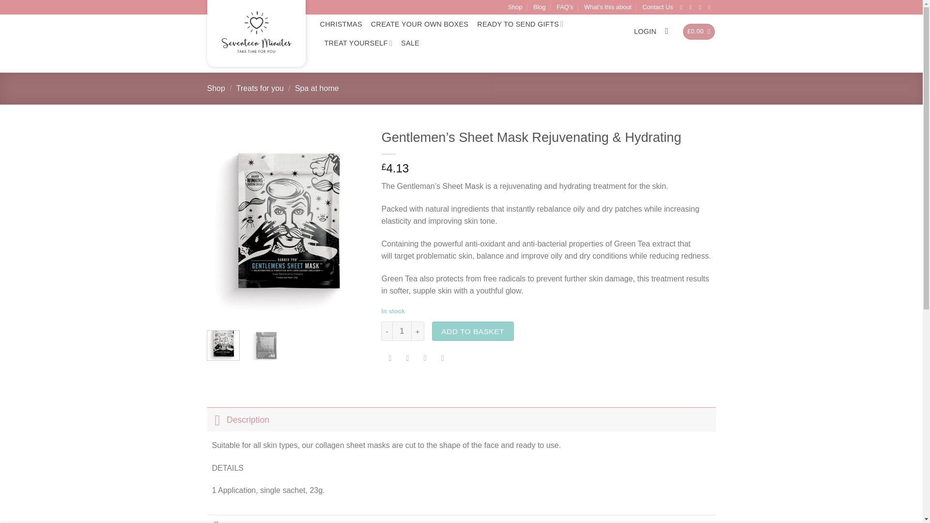 This screenshot has width=930, height=523. What do you see at coordinates (341, 24) in the screenshot?
I see `CHRISTMAS` at bounding box center [341, 24].